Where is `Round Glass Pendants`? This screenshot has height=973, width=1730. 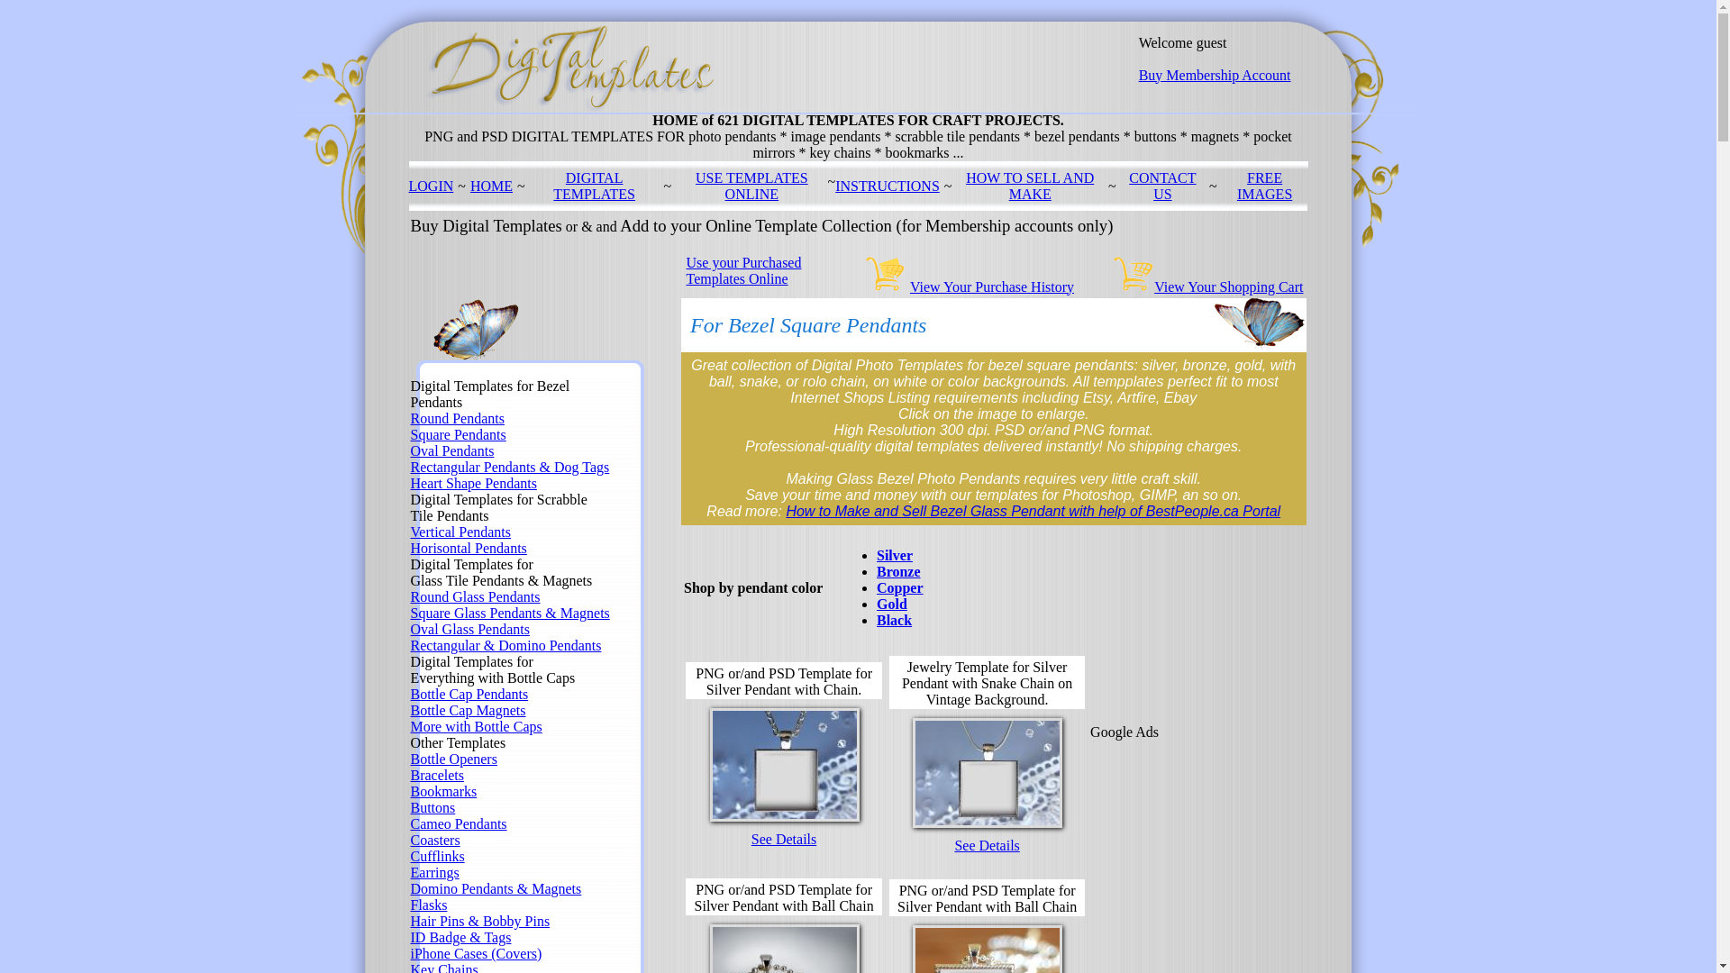
Round Glass Pendants is located at coordinates (476, 596).